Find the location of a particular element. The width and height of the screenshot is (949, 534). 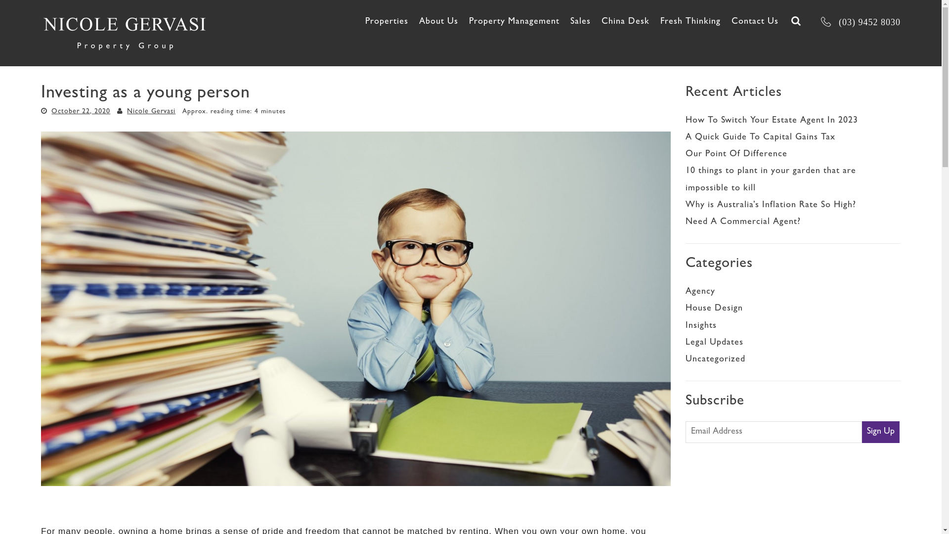

About Us is located at coordinates (439, 22).